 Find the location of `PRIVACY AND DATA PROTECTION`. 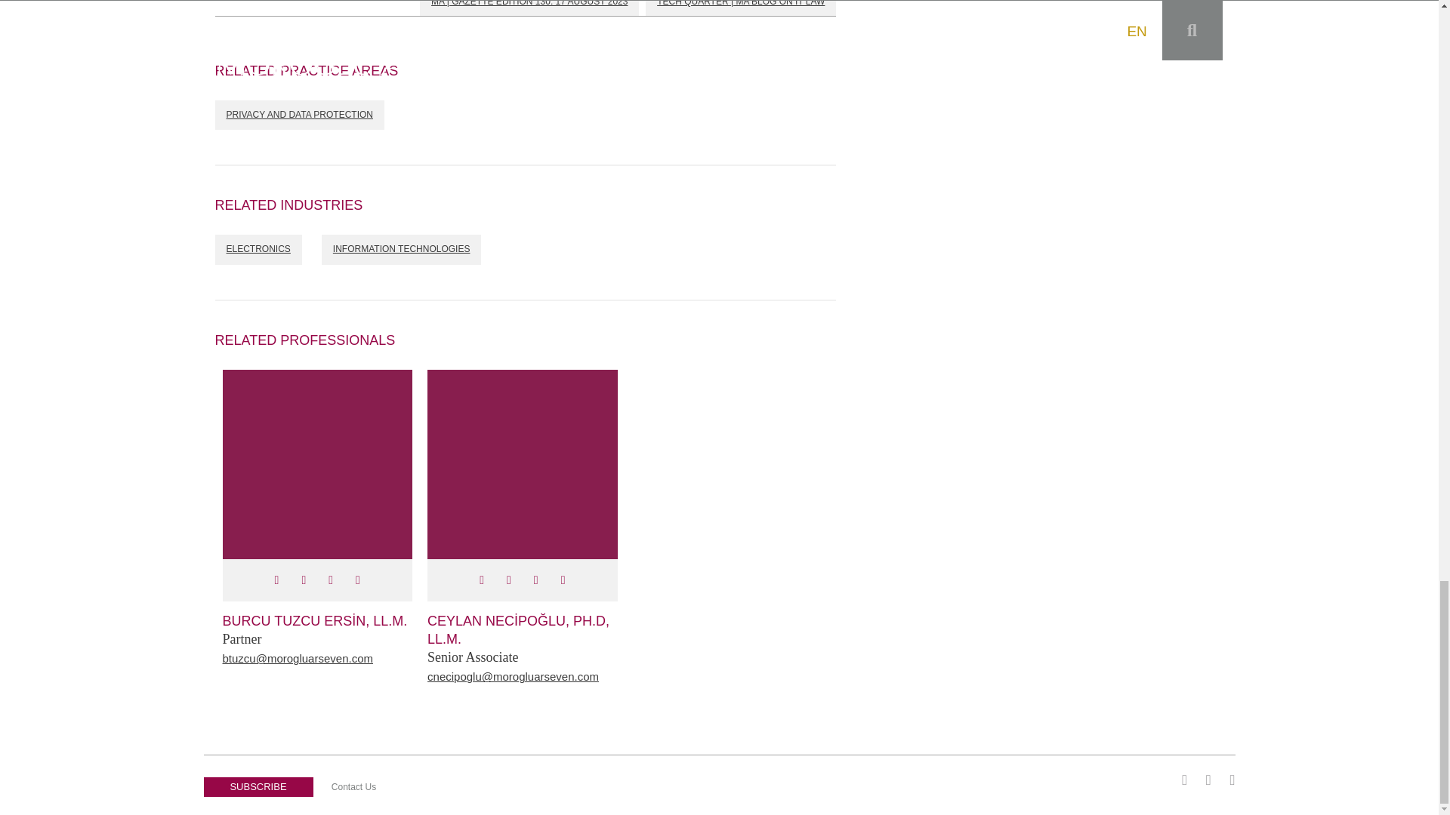

PRIVACY AND DATA PROTECTION is located at coordinates (299, 115).